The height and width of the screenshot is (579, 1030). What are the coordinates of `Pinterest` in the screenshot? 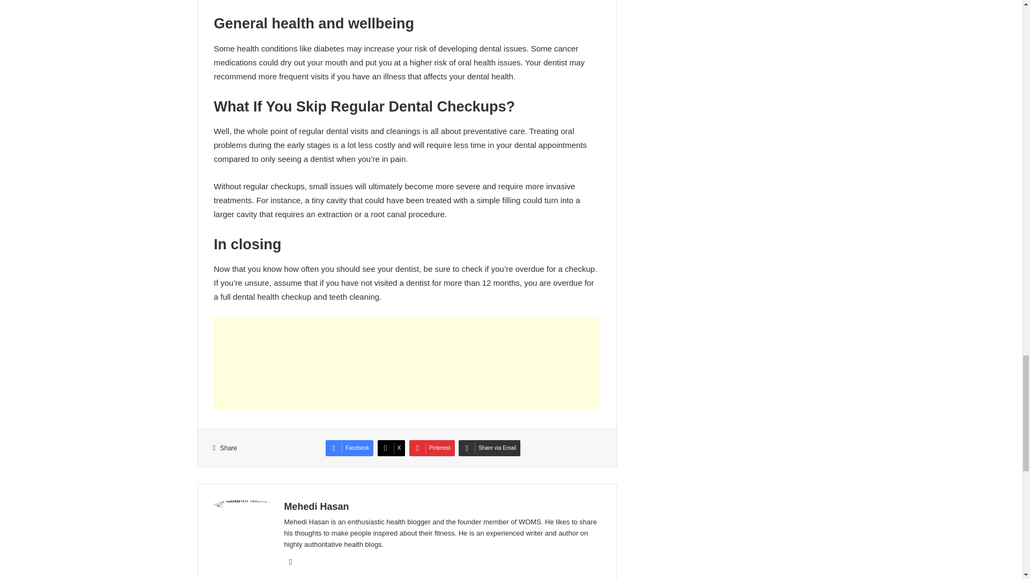 It's located at (431, 448).